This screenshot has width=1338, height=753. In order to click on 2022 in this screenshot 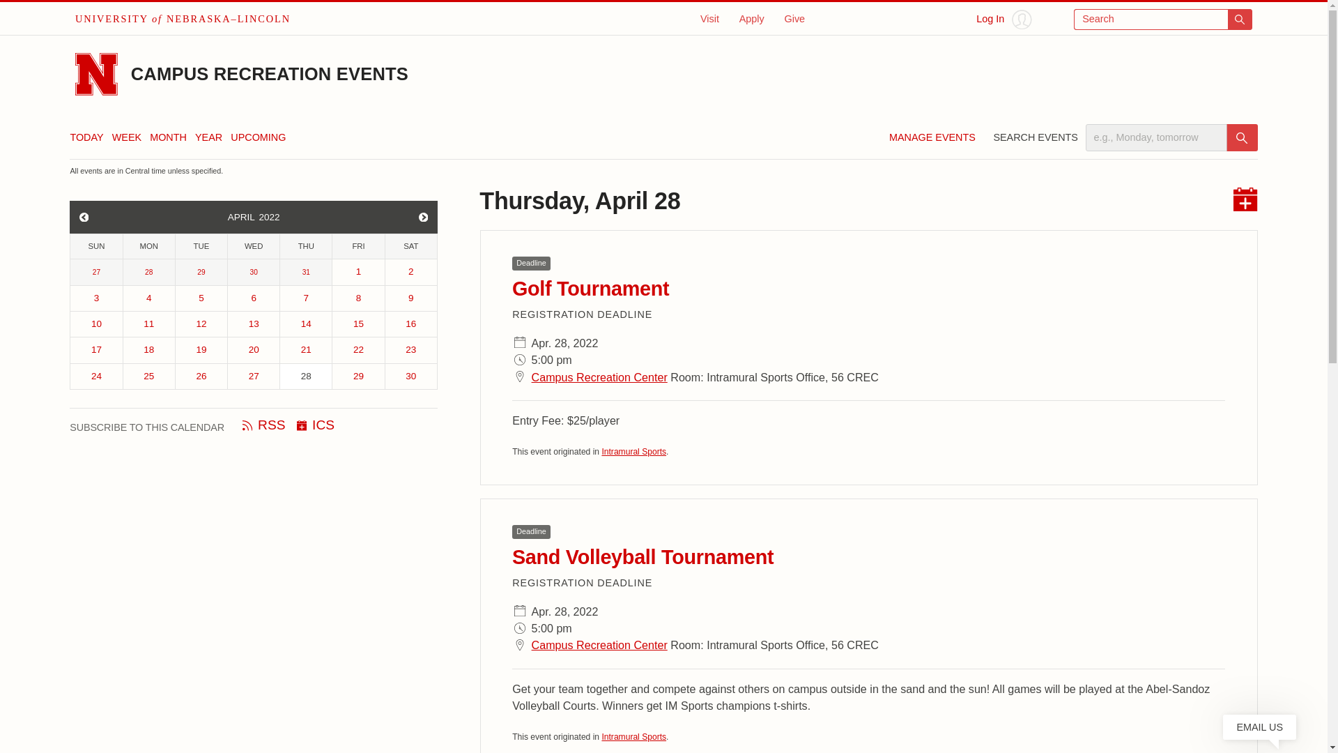, I will do `click(273, 217)`.